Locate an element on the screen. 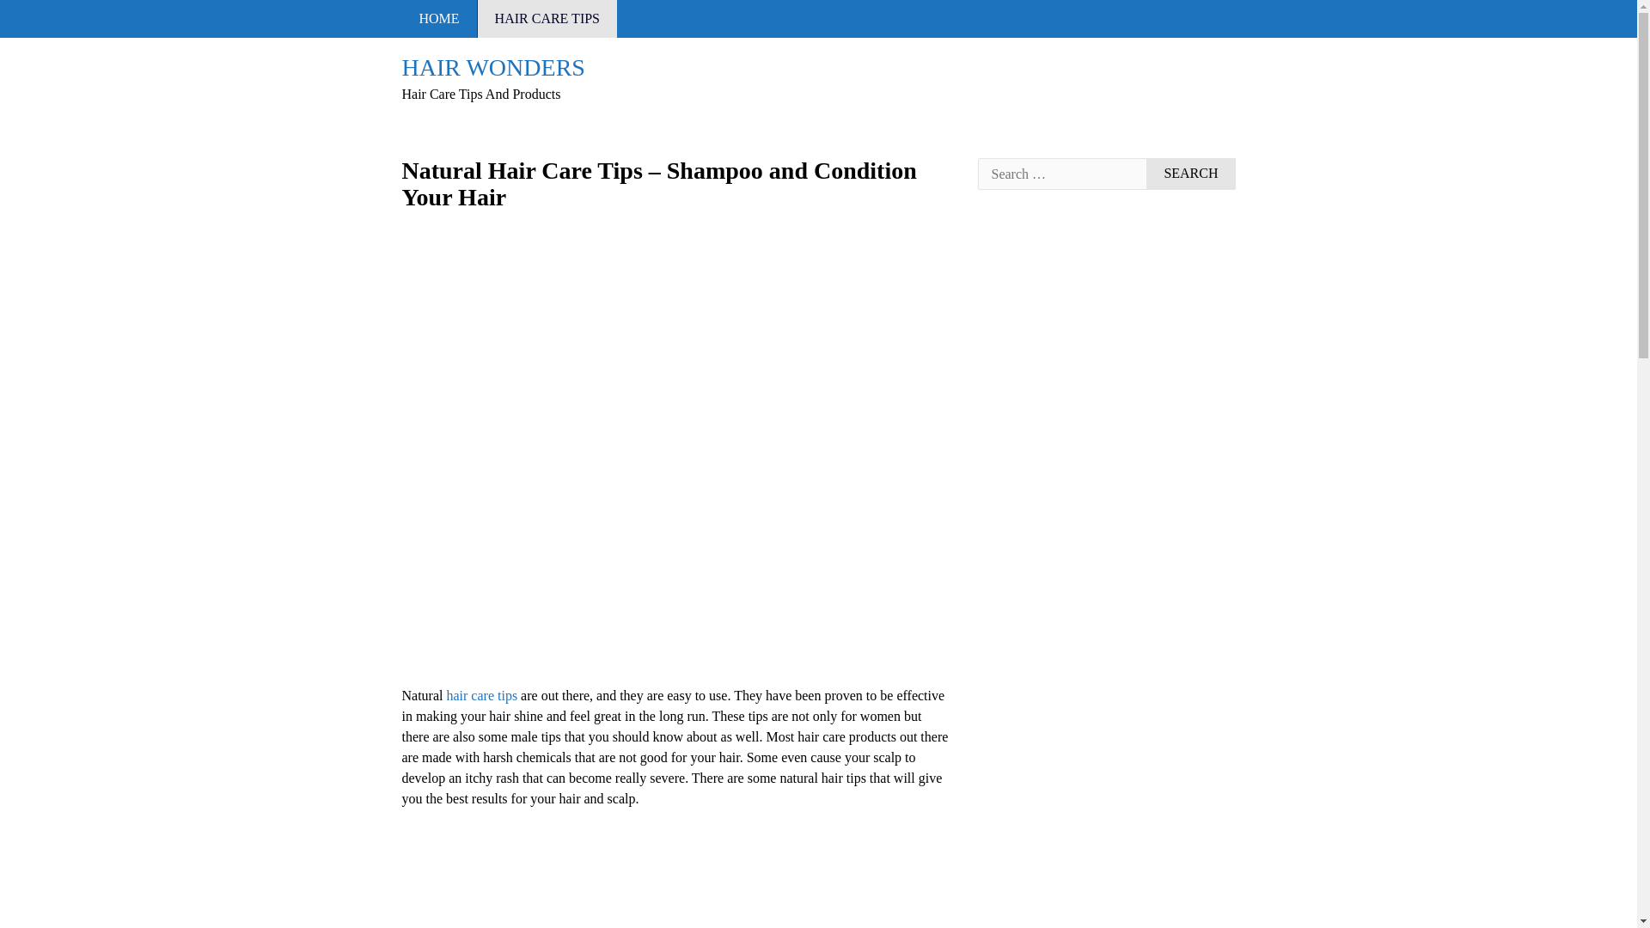 This screenshot has width=1650, height=928. hair care tips is located at coordinates (481, 695).